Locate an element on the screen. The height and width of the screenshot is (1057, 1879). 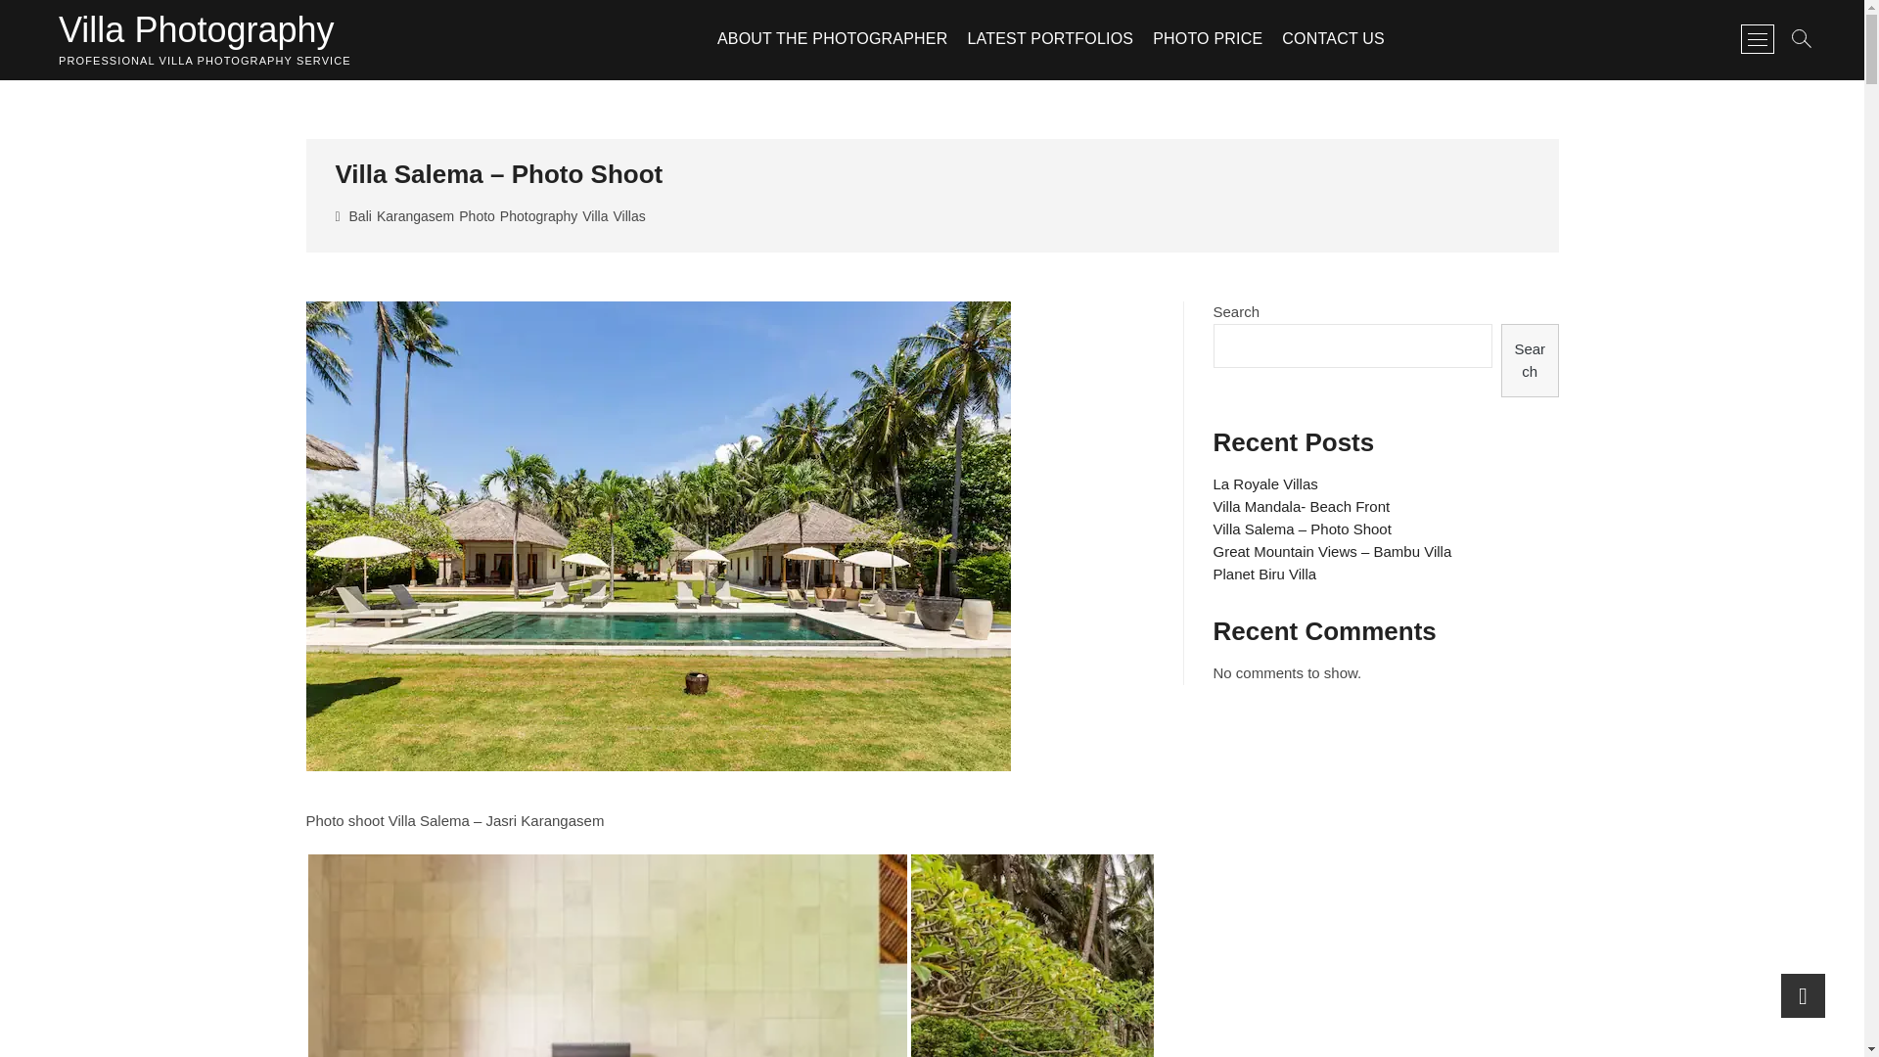
LATEST PORTFOLIOS is located at coordinates (1049, 39).